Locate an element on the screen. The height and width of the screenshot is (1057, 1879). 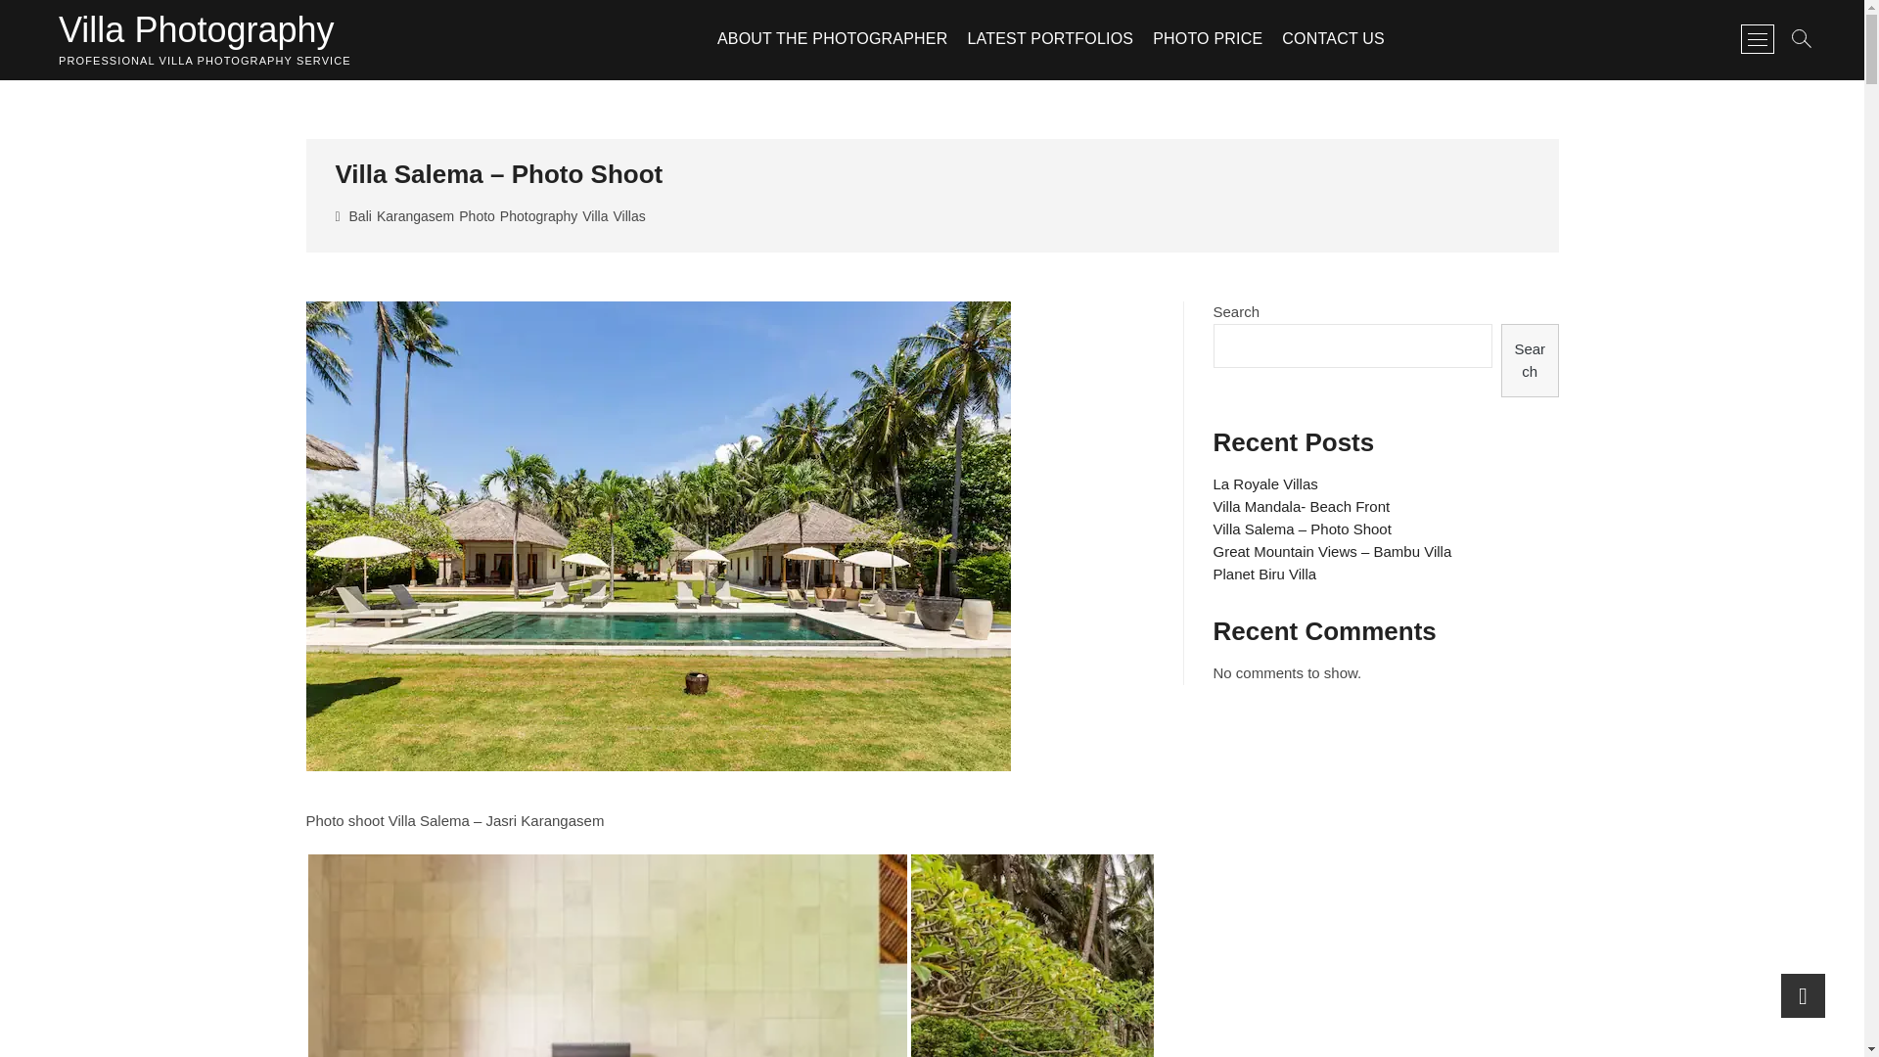
LATEST PORTFOLIOS is located at coordinates (1049, 39).